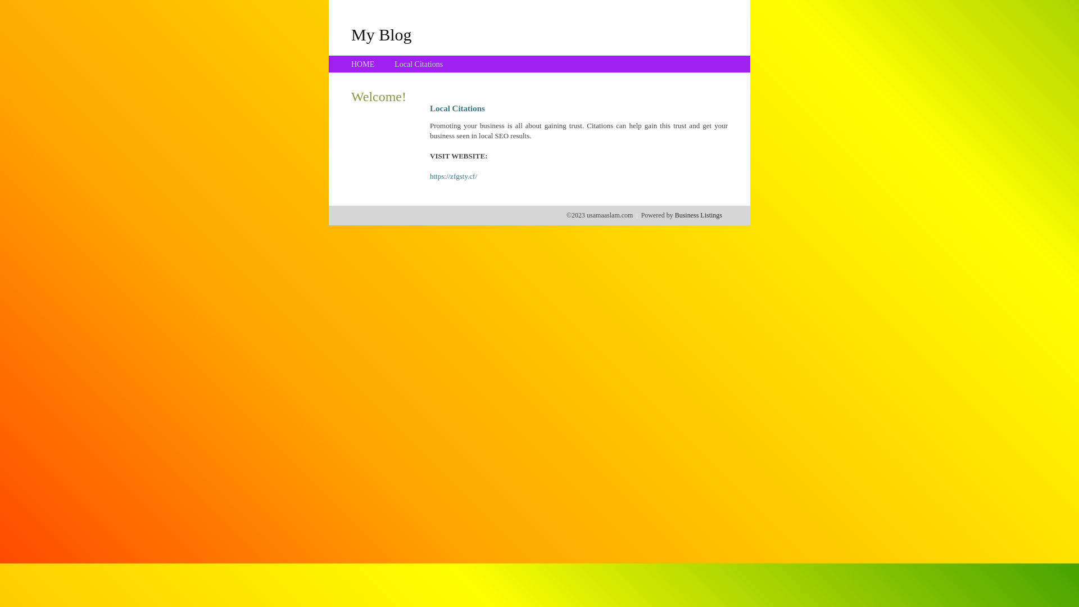  Describe the element at coordinates (699, 215) in the screenshot. I see `Business Listings` at that location.